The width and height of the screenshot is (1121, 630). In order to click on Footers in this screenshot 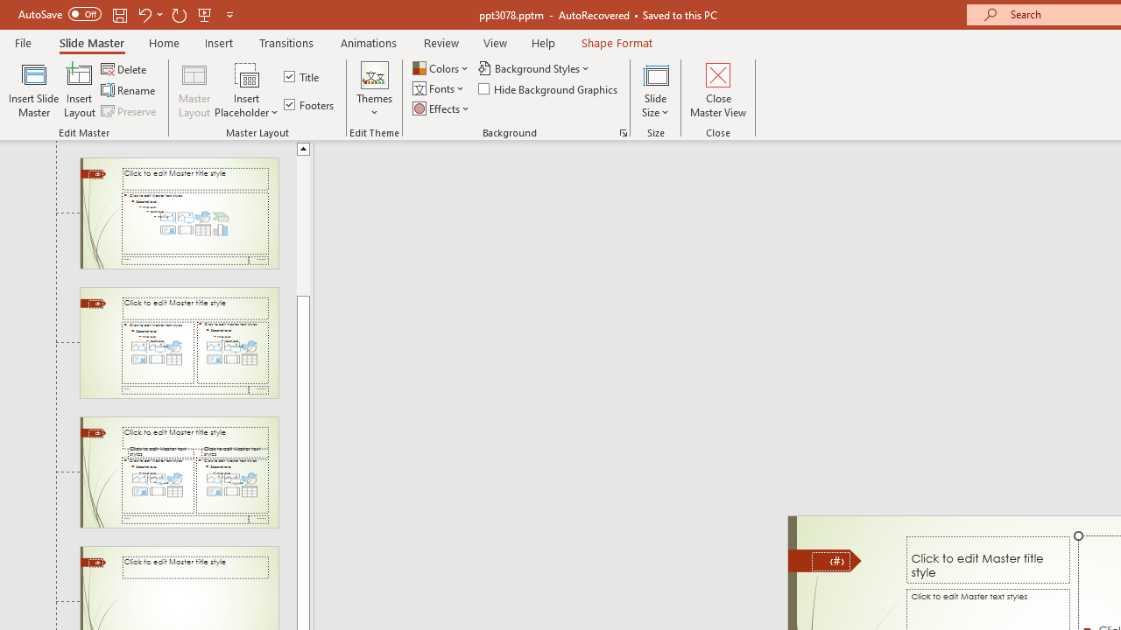, I will do `click(310, 105)`.